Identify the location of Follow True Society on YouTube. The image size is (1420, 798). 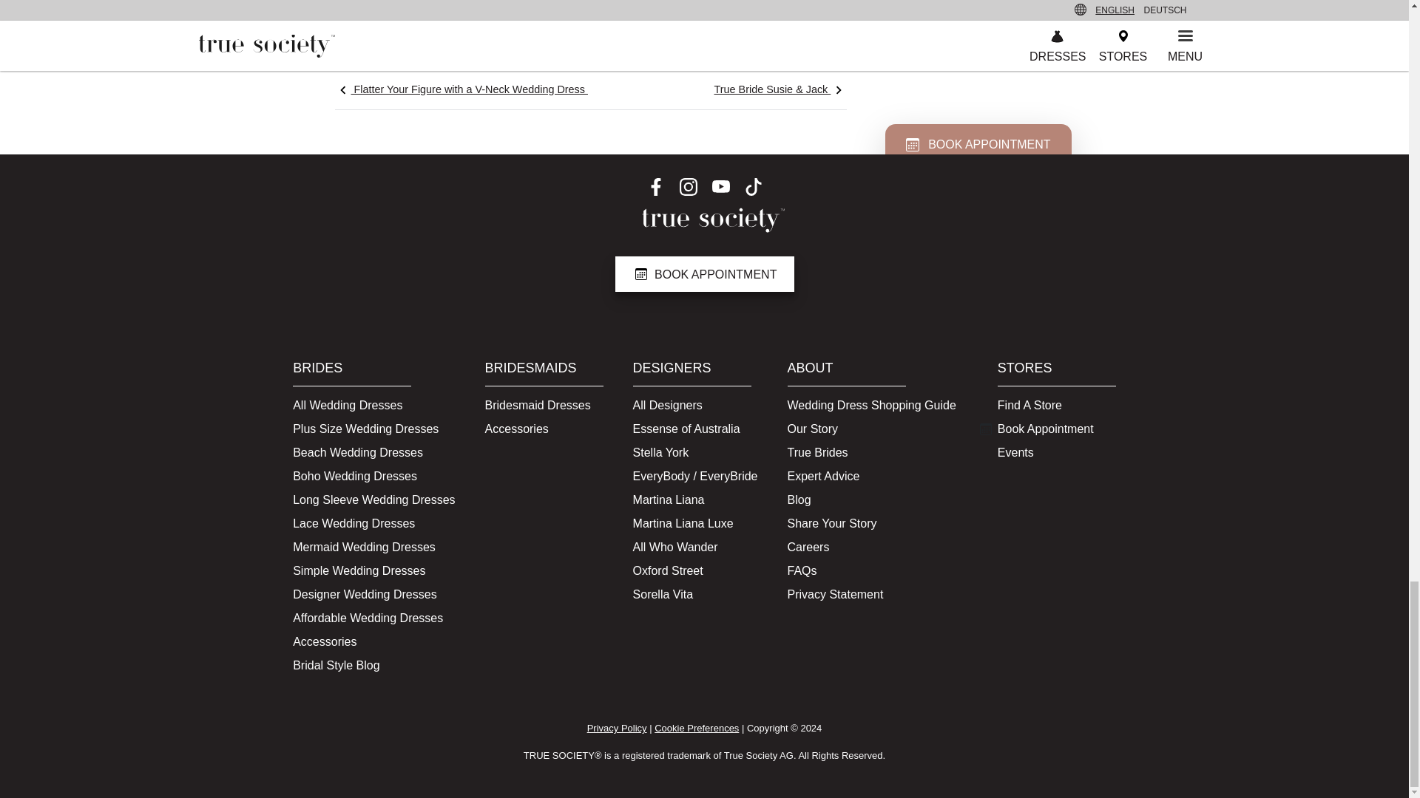
(720, 186).